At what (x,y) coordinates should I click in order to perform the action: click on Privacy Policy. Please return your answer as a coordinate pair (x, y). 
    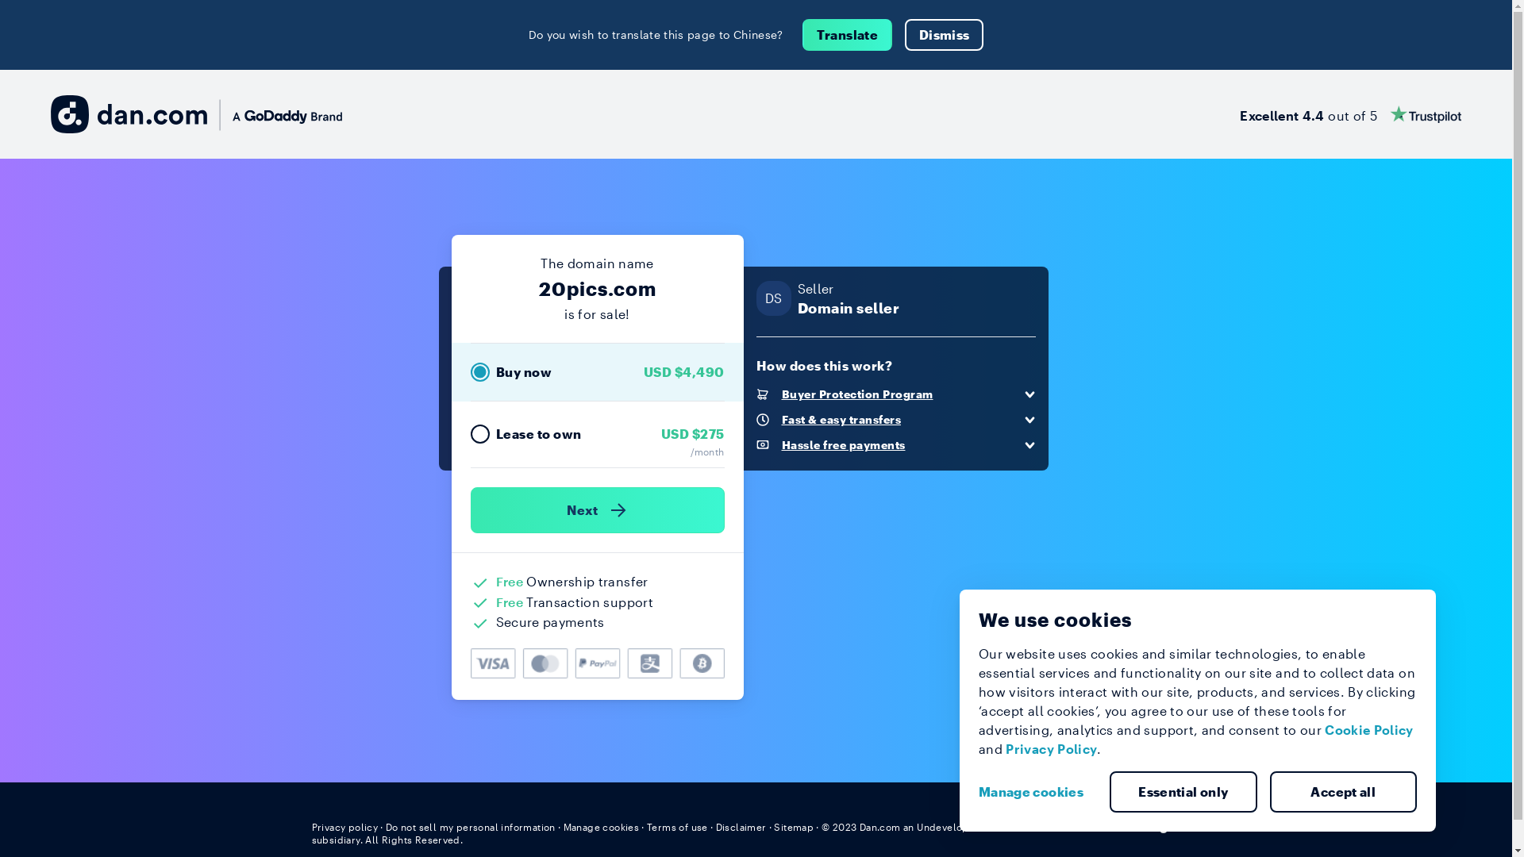
    Looking at the image, I should click on (1051, 749).